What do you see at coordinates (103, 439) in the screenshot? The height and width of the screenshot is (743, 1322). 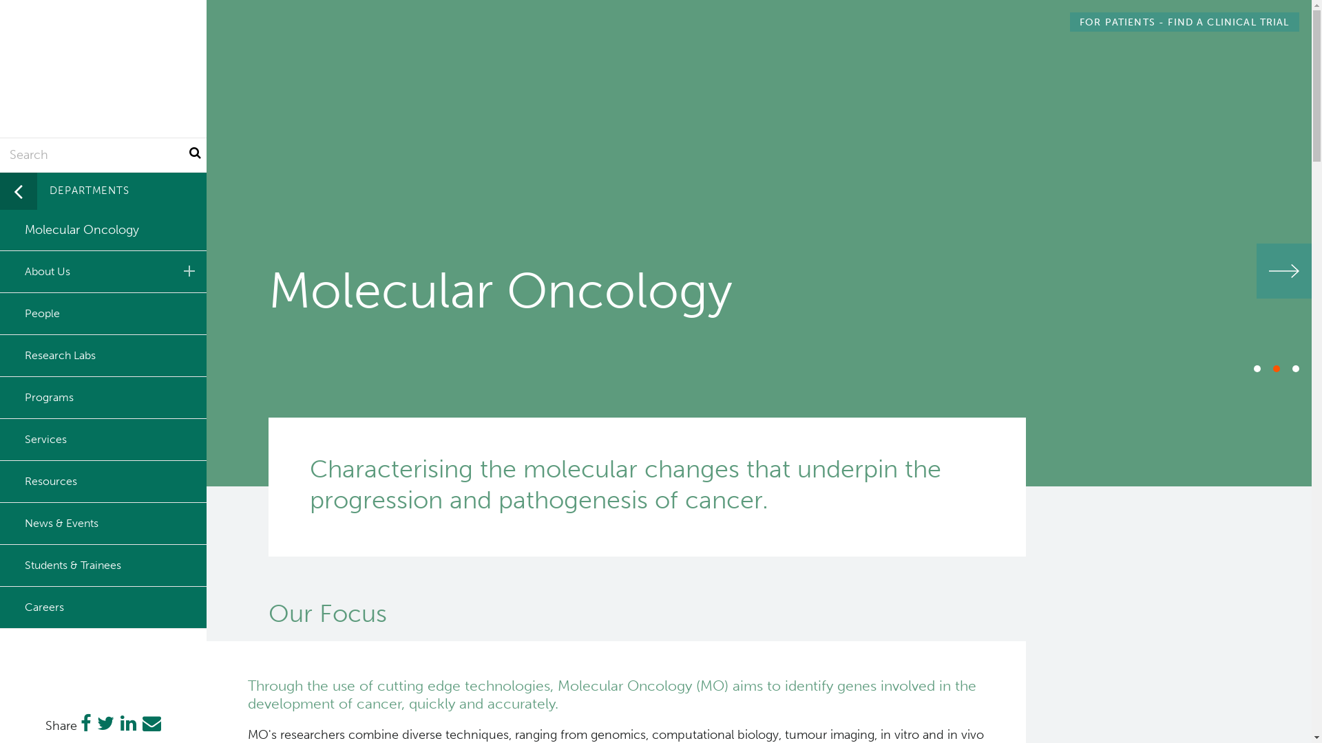 I see `Services` at bounding box center [103, 439].